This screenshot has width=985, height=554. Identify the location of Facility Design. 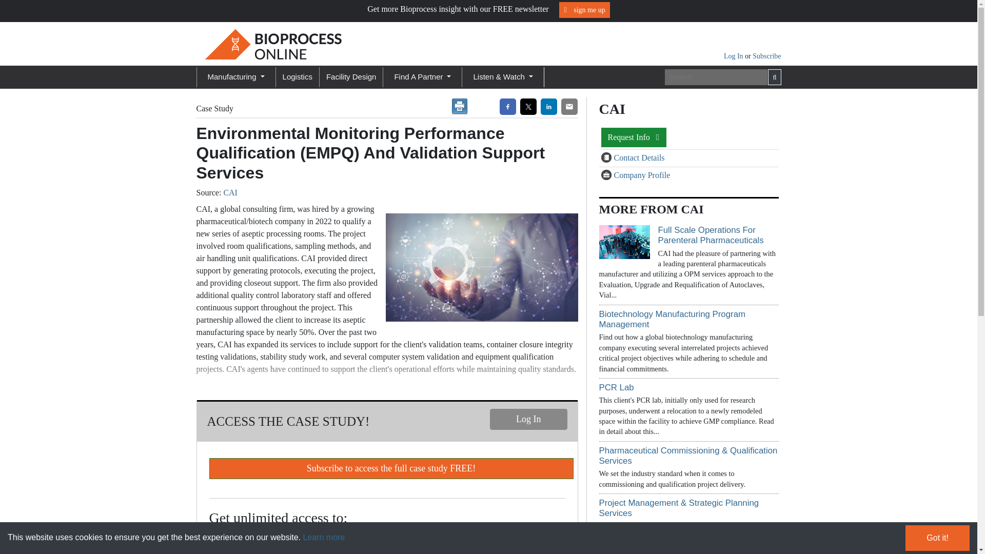
(351, 77).